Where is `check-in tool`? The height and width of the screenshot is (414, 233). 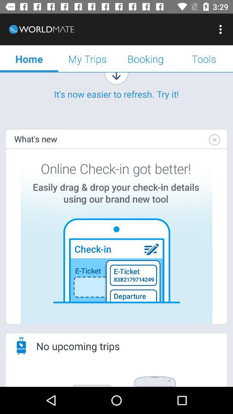
check-in tool is located at coordinates (116, 236).